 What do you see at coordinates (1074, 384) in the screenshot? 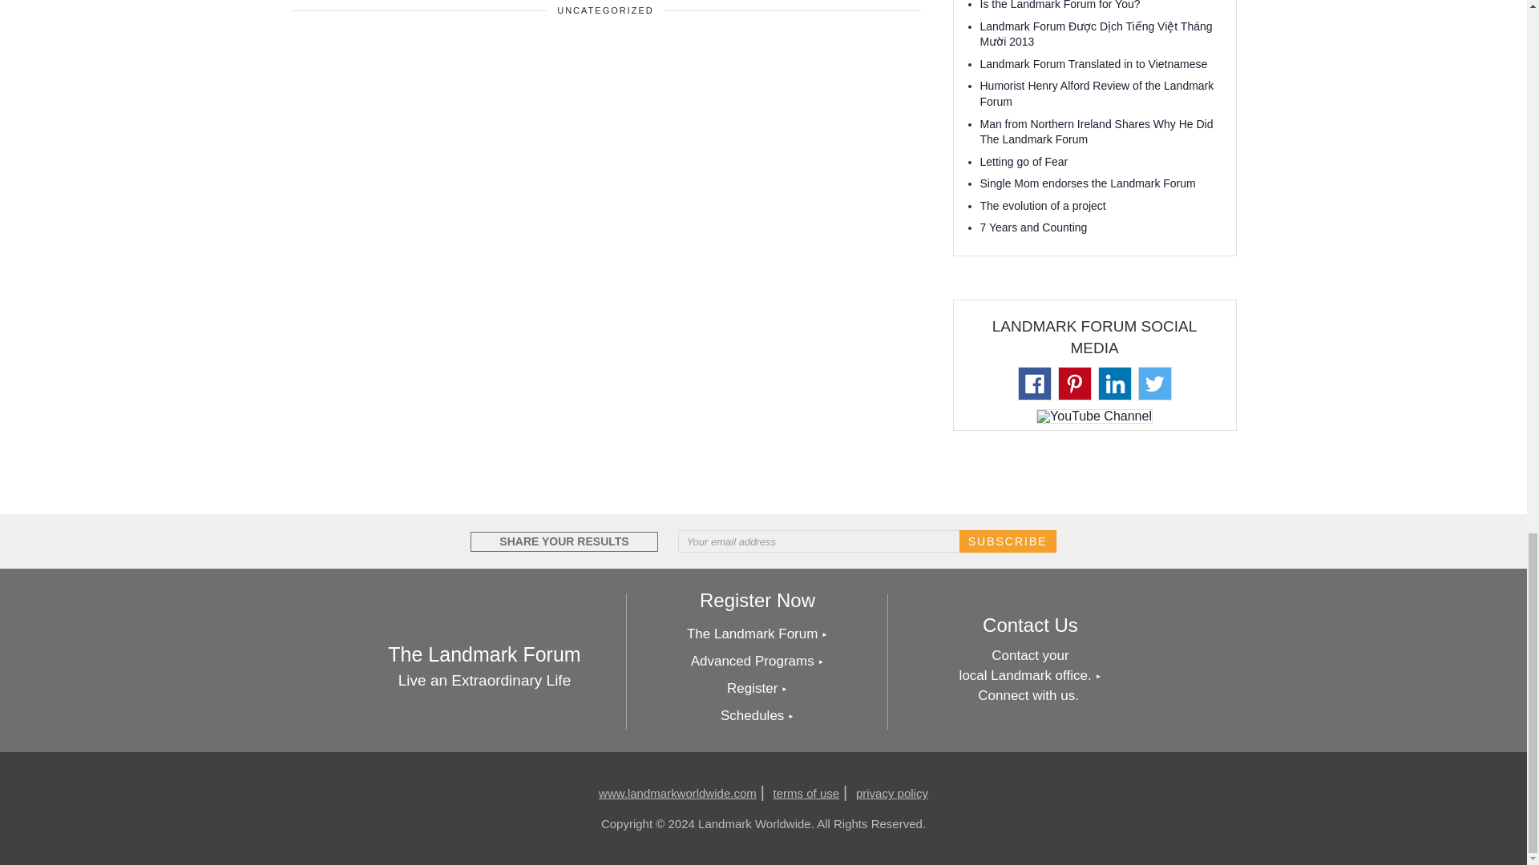
I see `Pinterest` at bounding box center [1074, 384].